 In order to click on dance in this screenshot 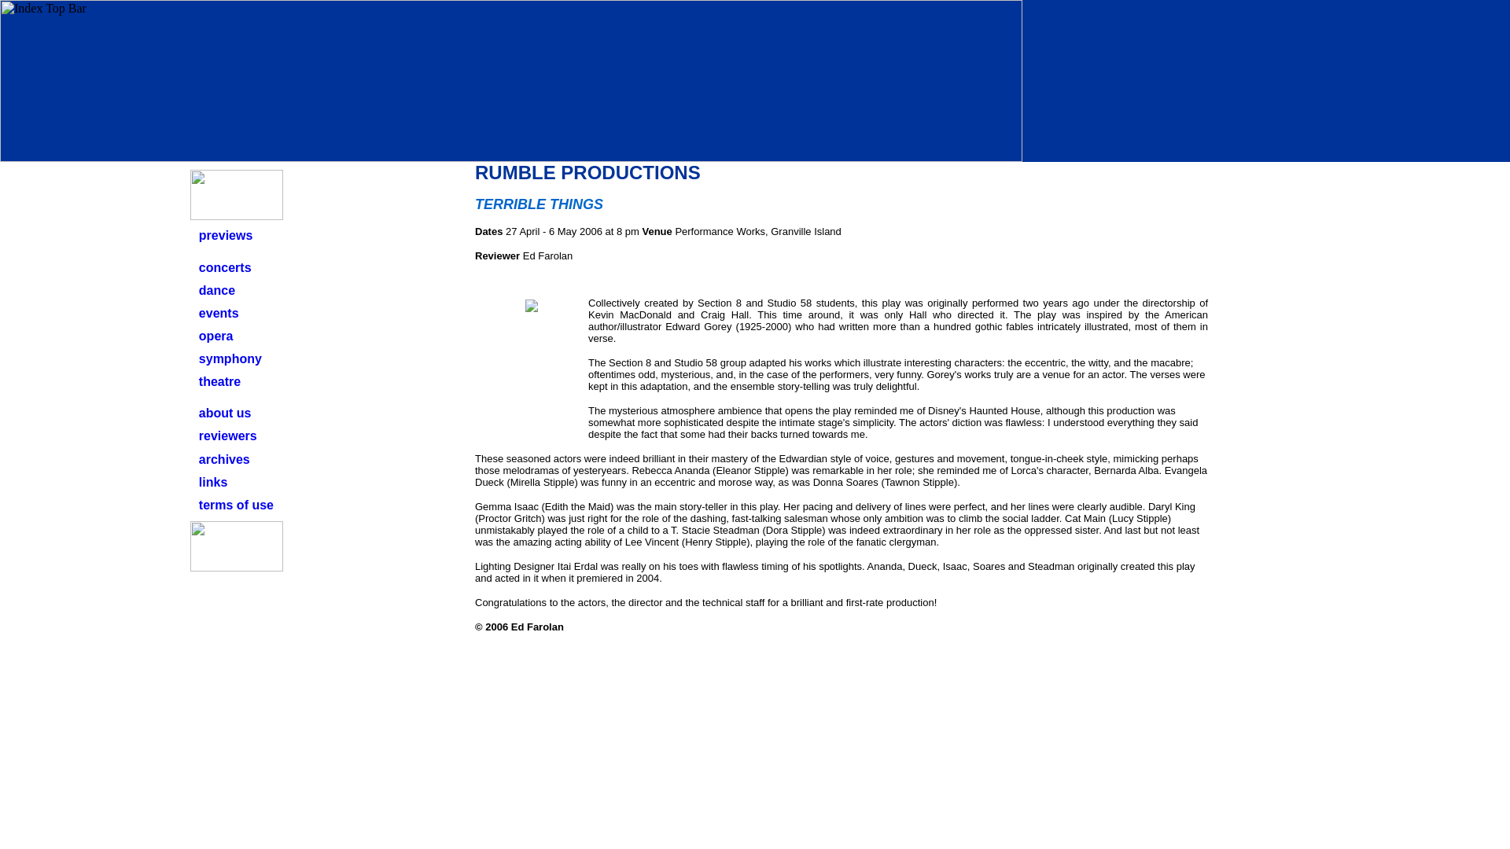, I will do `click(217, 290)`.